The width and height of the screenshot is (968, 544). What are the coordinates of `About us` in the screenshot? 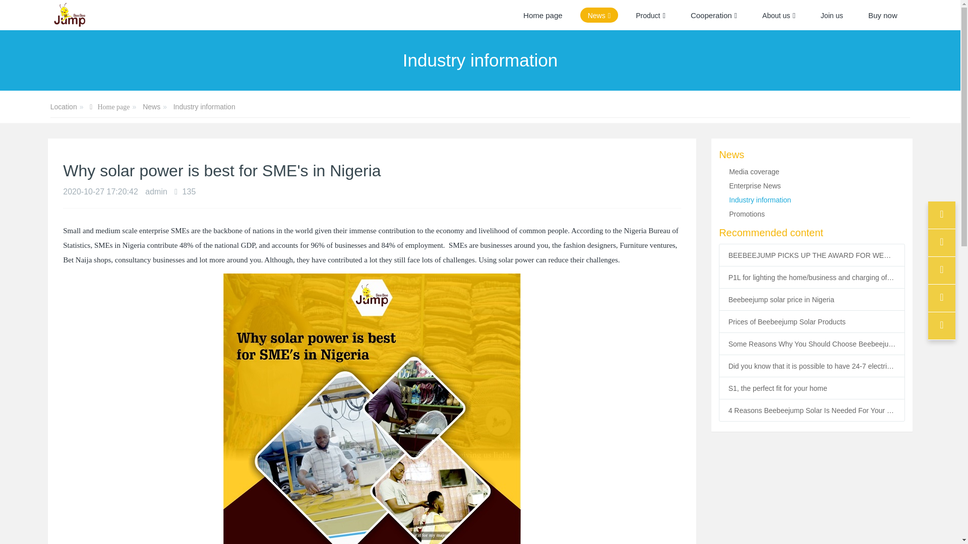 It's located at (779, 15).